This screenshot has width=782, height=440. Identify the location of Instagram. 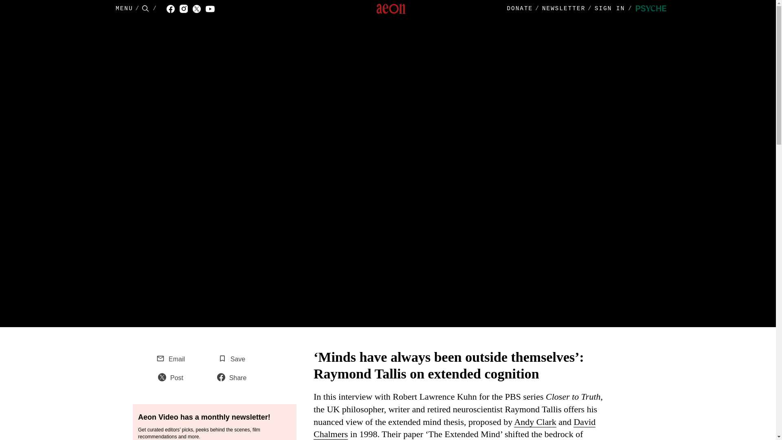
(186, 9).